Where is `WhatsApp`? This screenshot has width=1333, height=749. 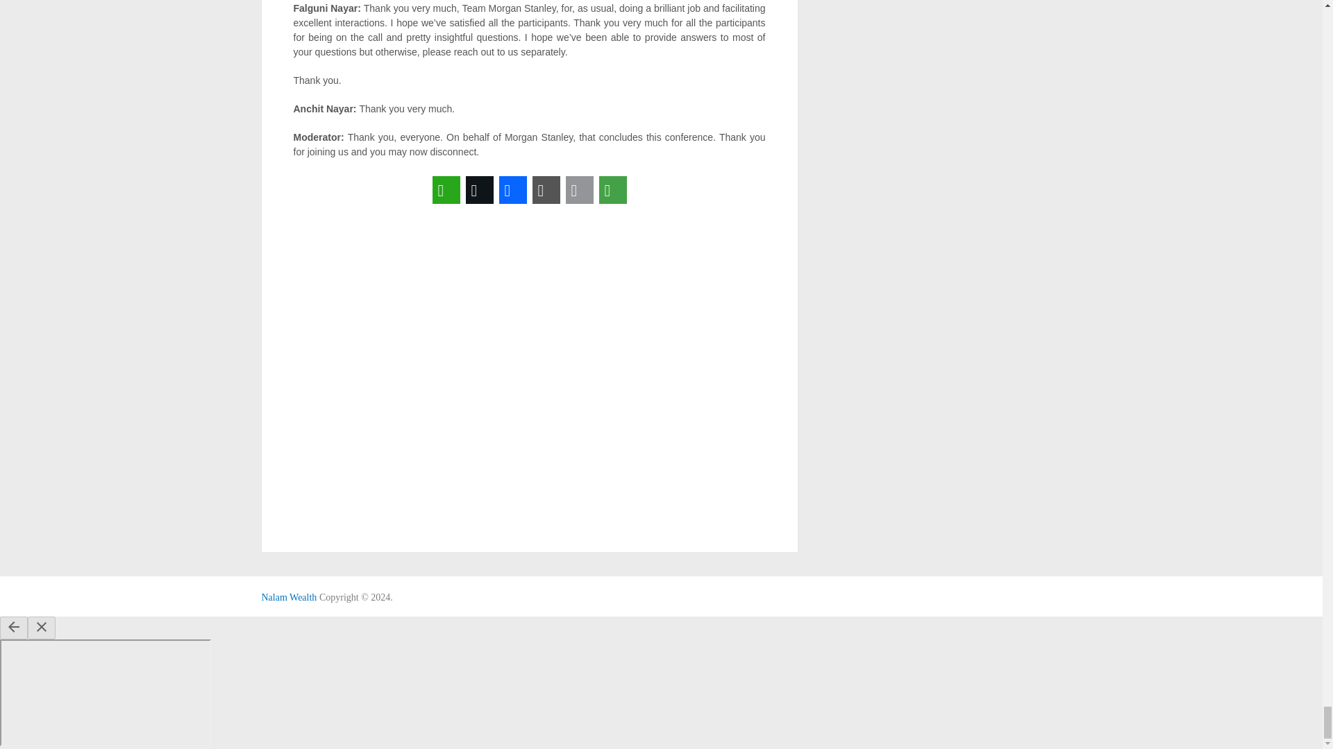 WhatsApp is located at coordinates (446, 190).